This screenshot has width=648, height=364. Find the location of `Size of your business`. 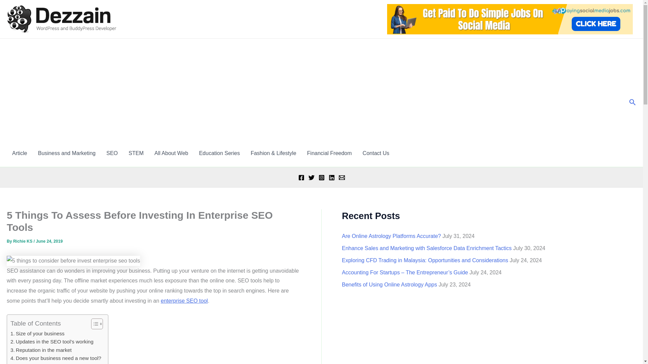

Size of your business is located at coordinates (37, 334).